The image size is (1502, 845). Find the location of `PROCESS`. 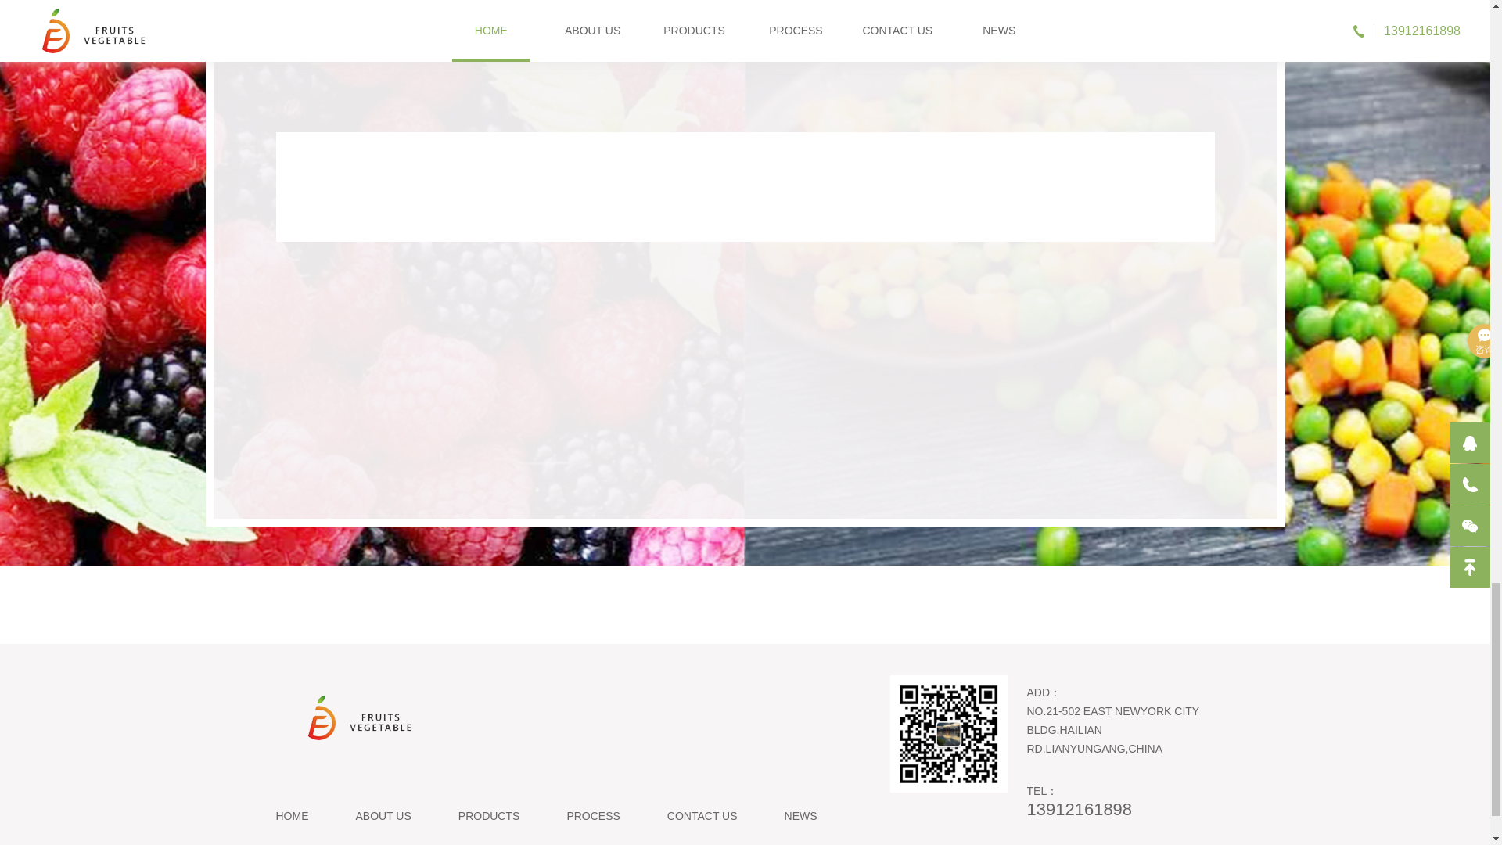

PROCESS is located at coordinates (592, 815).